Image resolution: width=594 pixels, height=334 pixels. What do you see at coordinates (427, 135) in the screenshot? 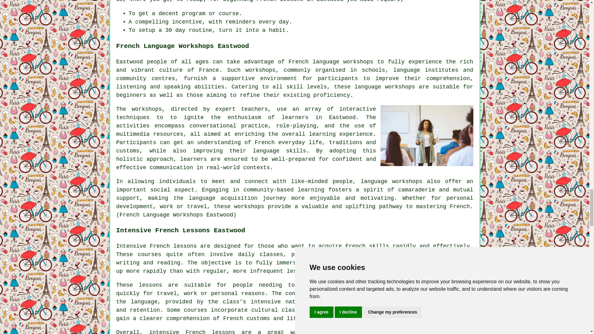
I see `French Language Workshops Eastwood` at bounding box center [427, 135].